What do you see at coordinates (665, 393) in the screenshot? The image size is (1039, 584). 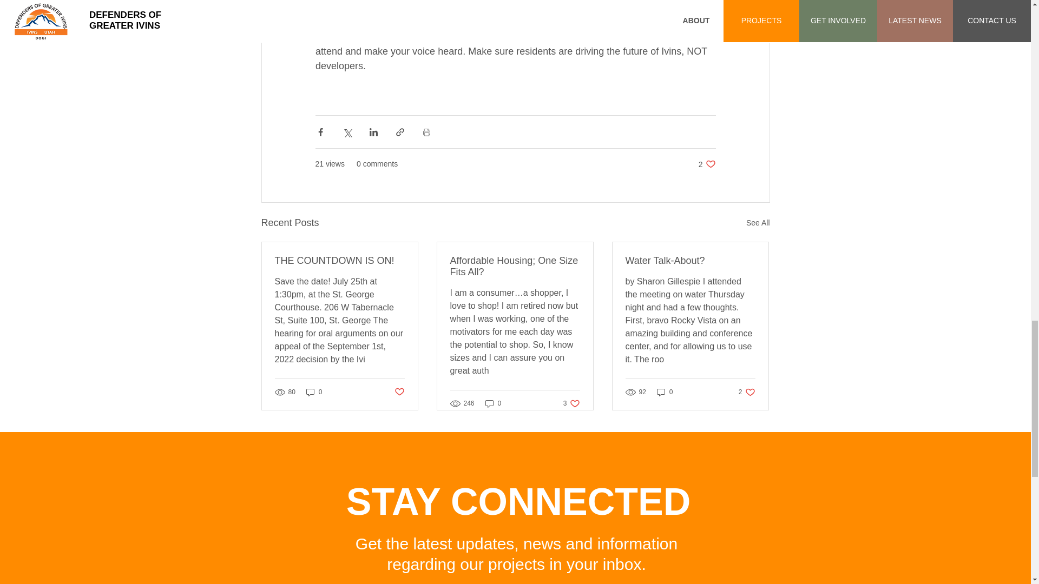 I see `Affordable Housing; One Size Fits All?` at bounding box center [665, 393].